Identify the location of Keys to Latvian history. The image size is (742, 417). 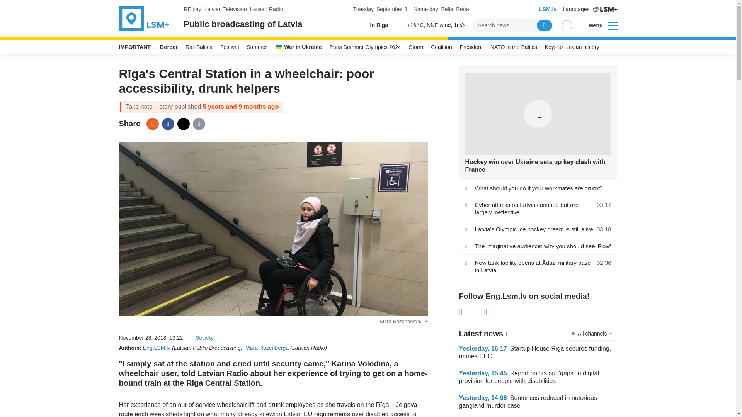
(572, 47).